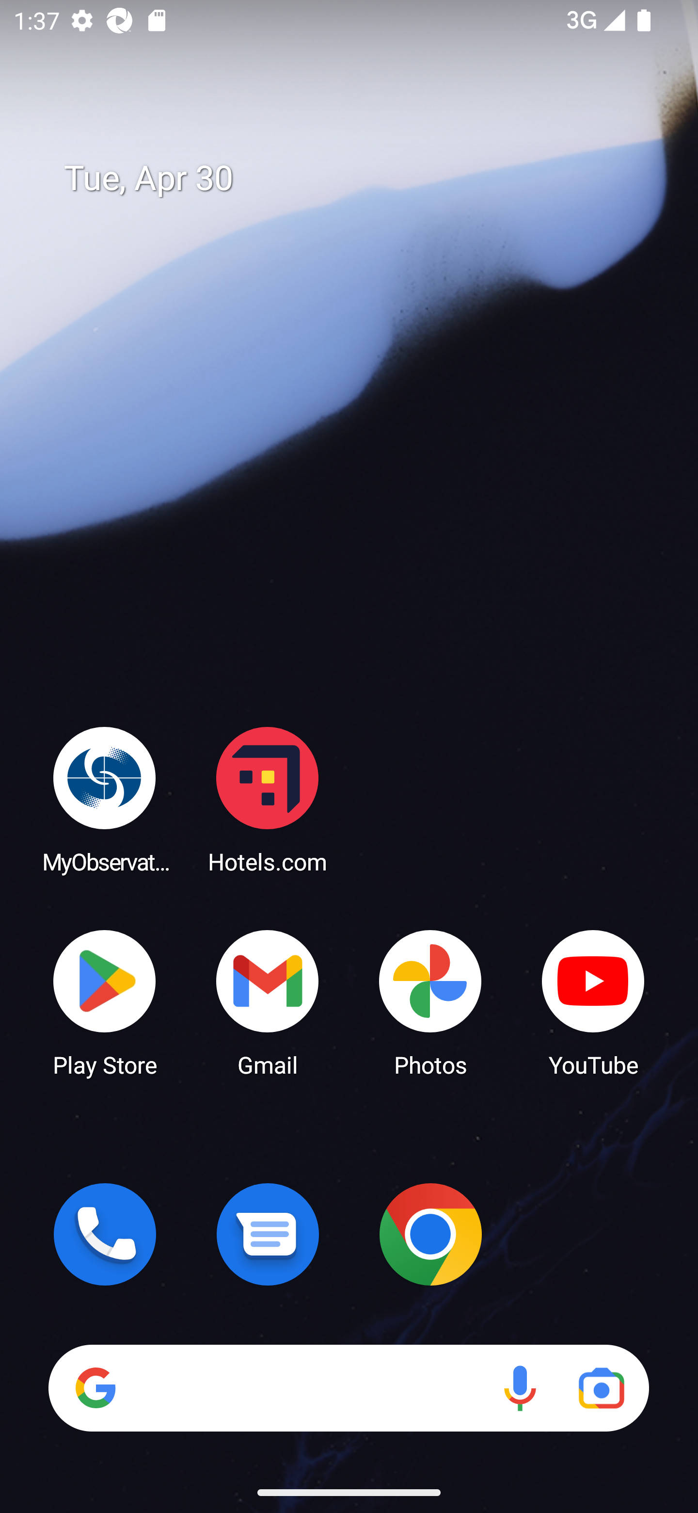 The height and width of the screenshot is (1513, 698). I want to click on Phone, so click(105, 1234).